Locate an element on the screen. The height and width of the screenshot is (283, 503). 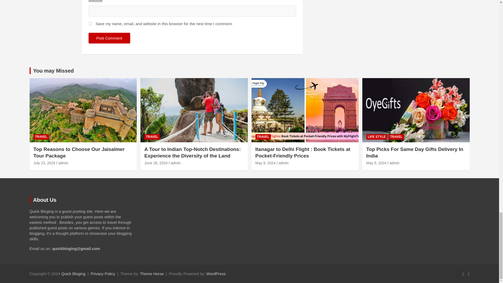
Theme Horse is located at coordinates (152, 274).